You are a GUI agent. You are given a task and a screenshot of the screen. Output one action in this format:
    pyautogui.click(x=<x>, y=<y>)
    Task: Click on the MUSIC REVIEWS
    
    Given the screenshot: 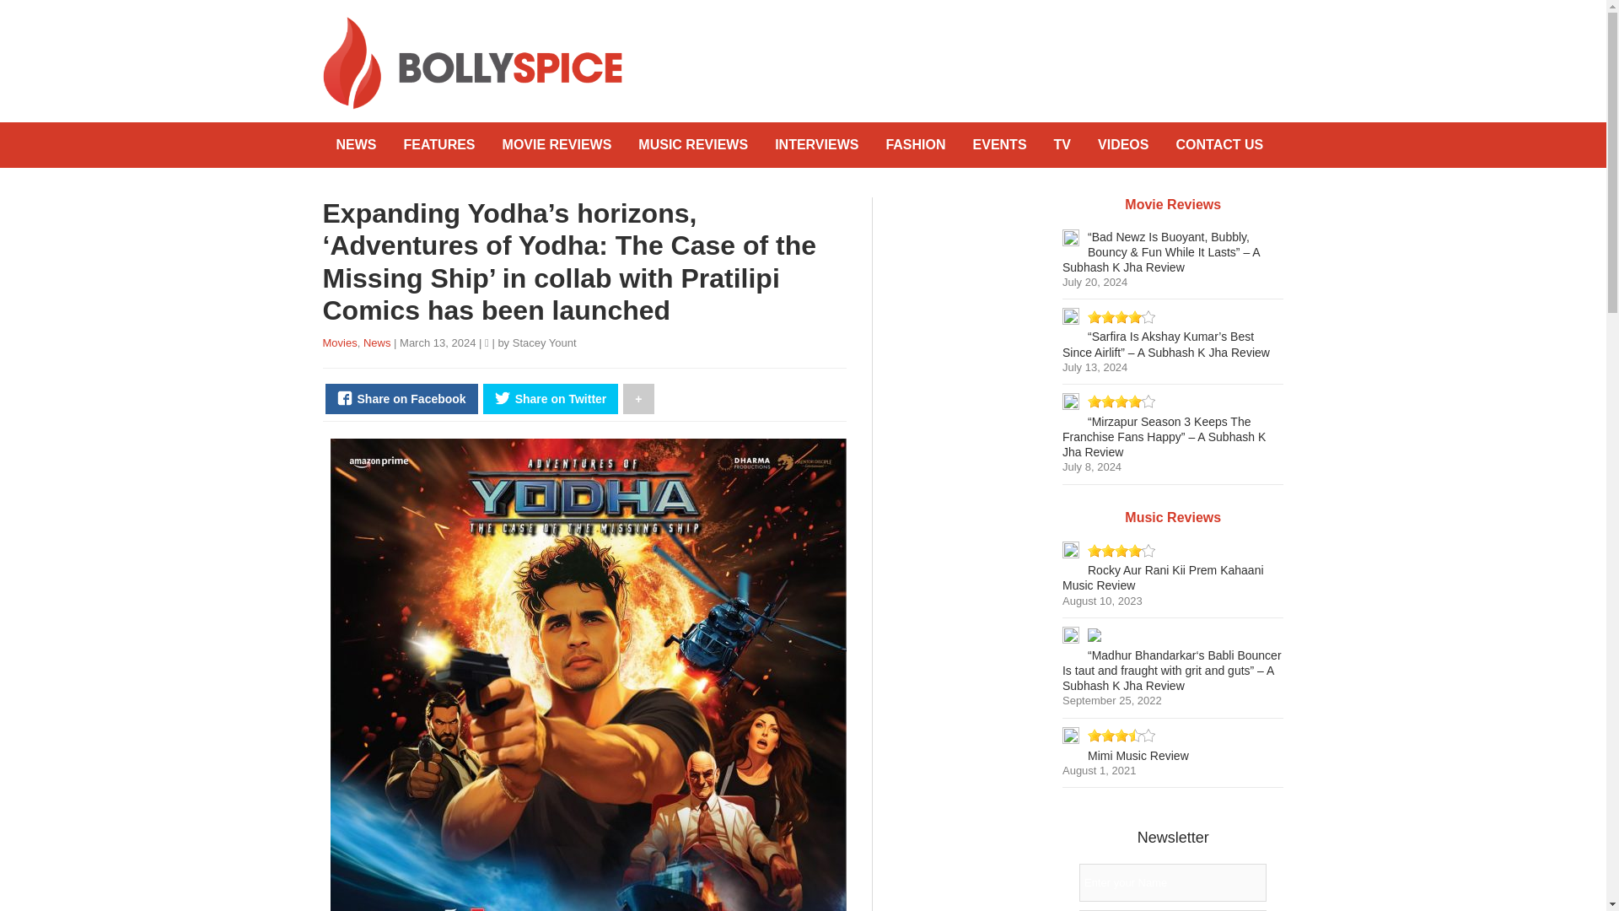 What is the action you would take?
    pyautogui.click(x=693, y=145)
    